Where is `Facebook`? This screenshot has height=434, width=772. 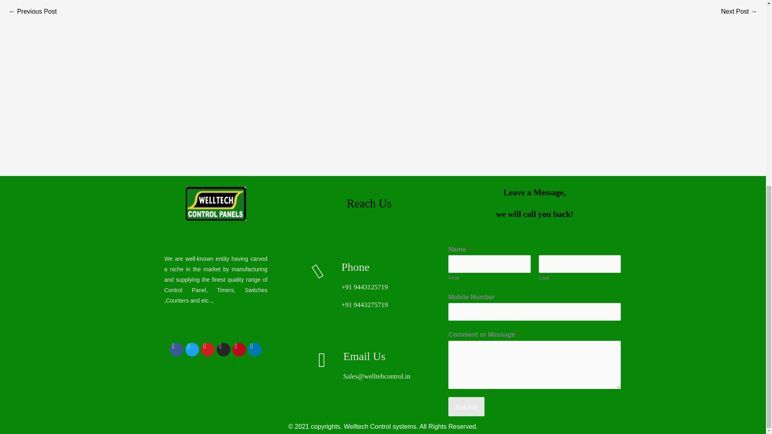
Facebook is located at coordinates (177, 350).